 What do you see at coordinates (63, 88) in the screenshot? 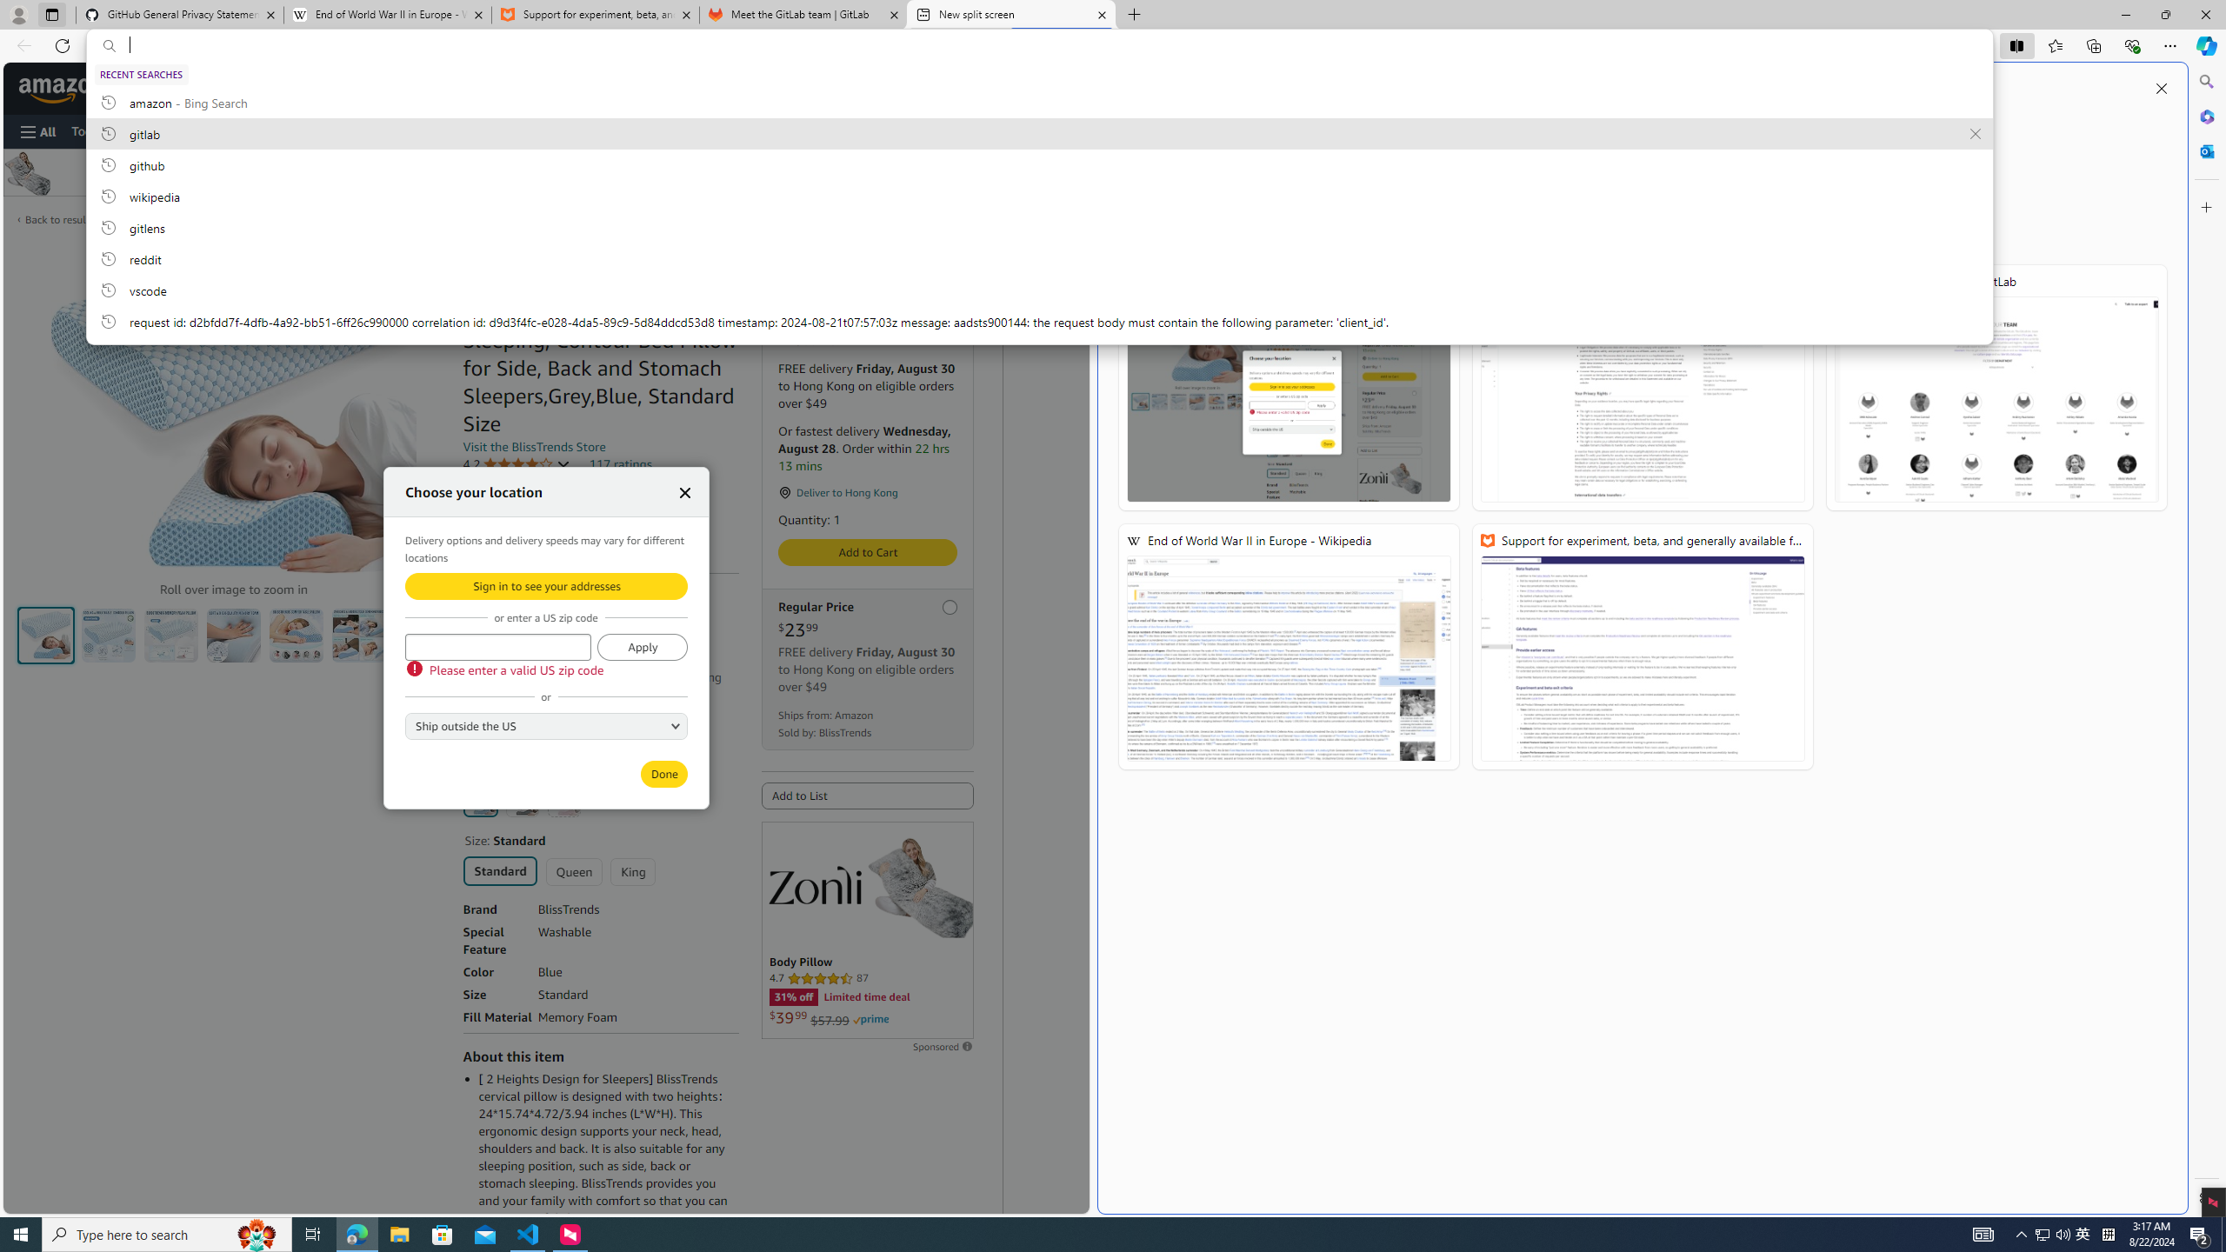
I see `Amazon` at bounding box center [63, 88].